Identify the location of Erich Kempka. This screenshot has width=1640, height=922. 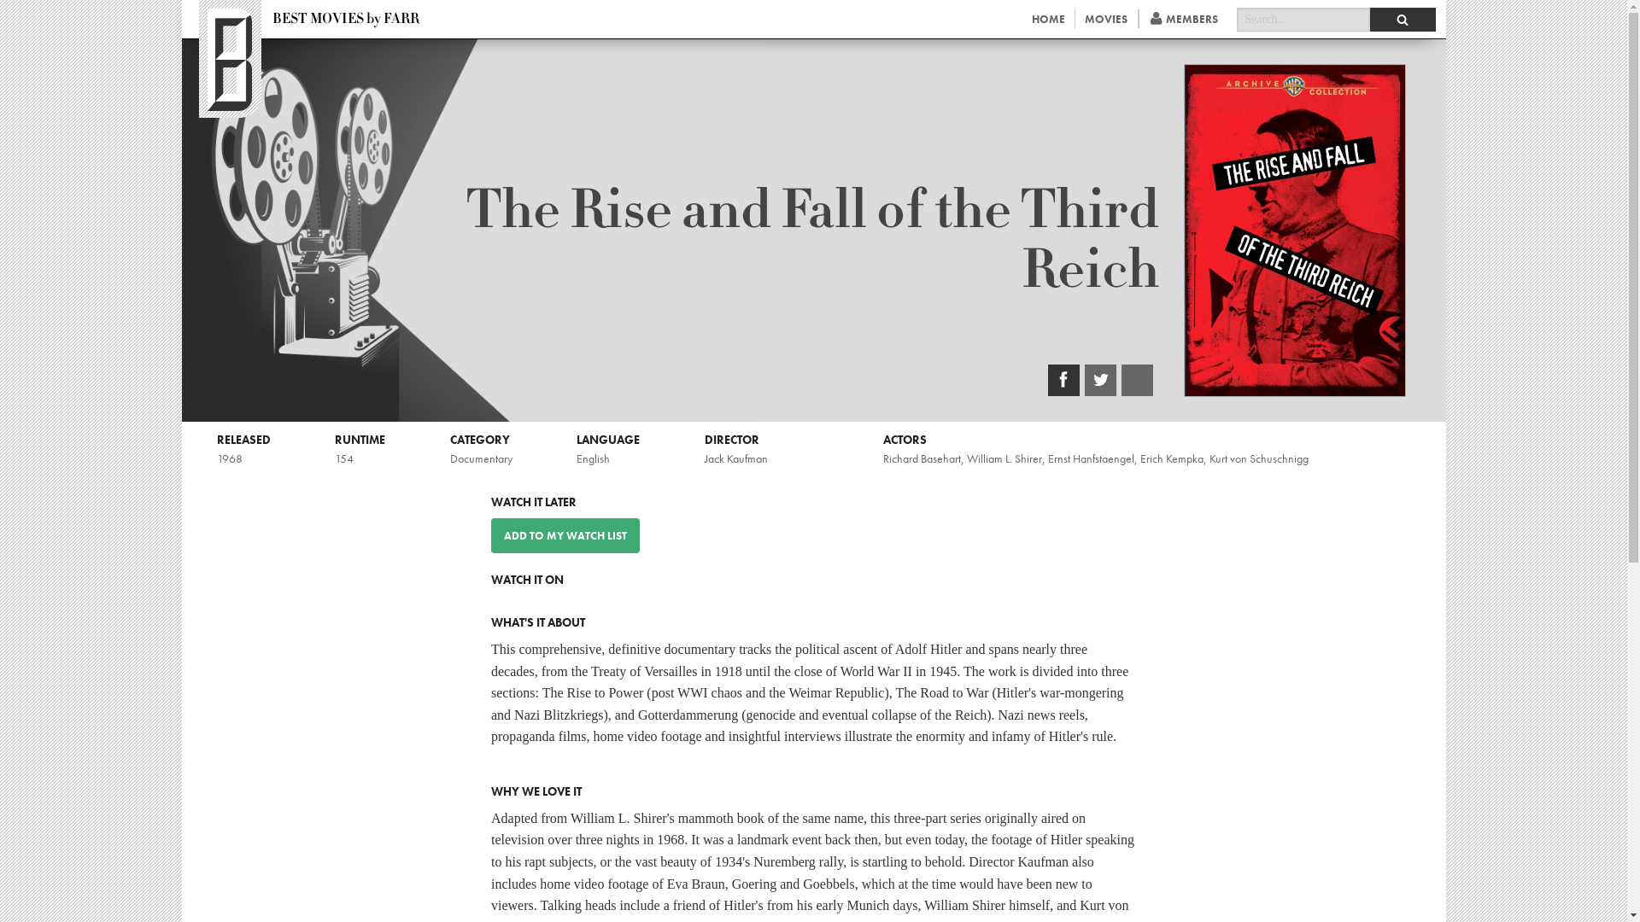
(1172, 458).